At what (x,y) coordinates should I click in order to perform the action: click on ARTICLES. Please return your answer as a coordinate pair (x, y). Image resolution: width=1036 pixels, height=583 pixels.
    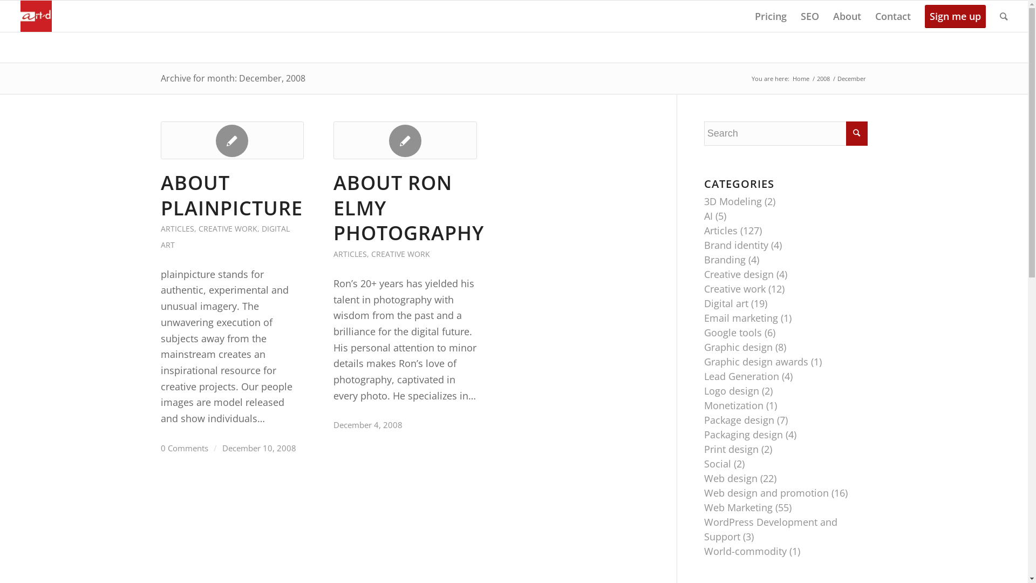
    Looking at the image, I should click on (350, 254).